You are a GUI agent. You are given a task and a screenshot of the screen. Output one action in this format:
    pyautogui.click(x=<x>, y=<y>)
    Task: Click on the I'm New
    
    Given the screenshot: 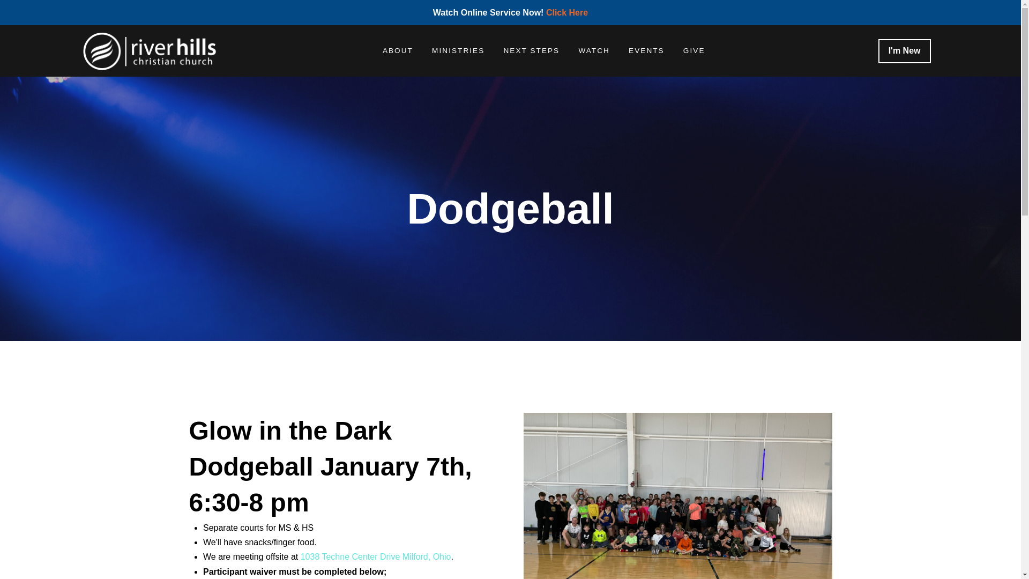 What is the action you would take?
    pyautogui.click(x=905, y=51)
    